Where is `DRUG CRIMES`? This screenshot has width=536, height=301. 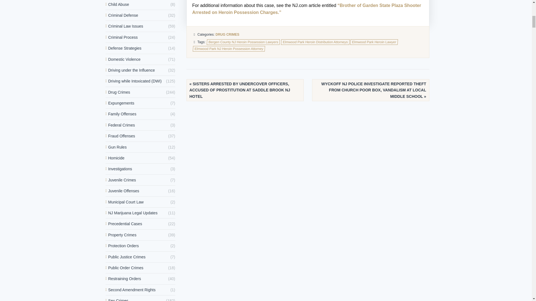
DRUG CRIMES is located at coordinates (227, 34).